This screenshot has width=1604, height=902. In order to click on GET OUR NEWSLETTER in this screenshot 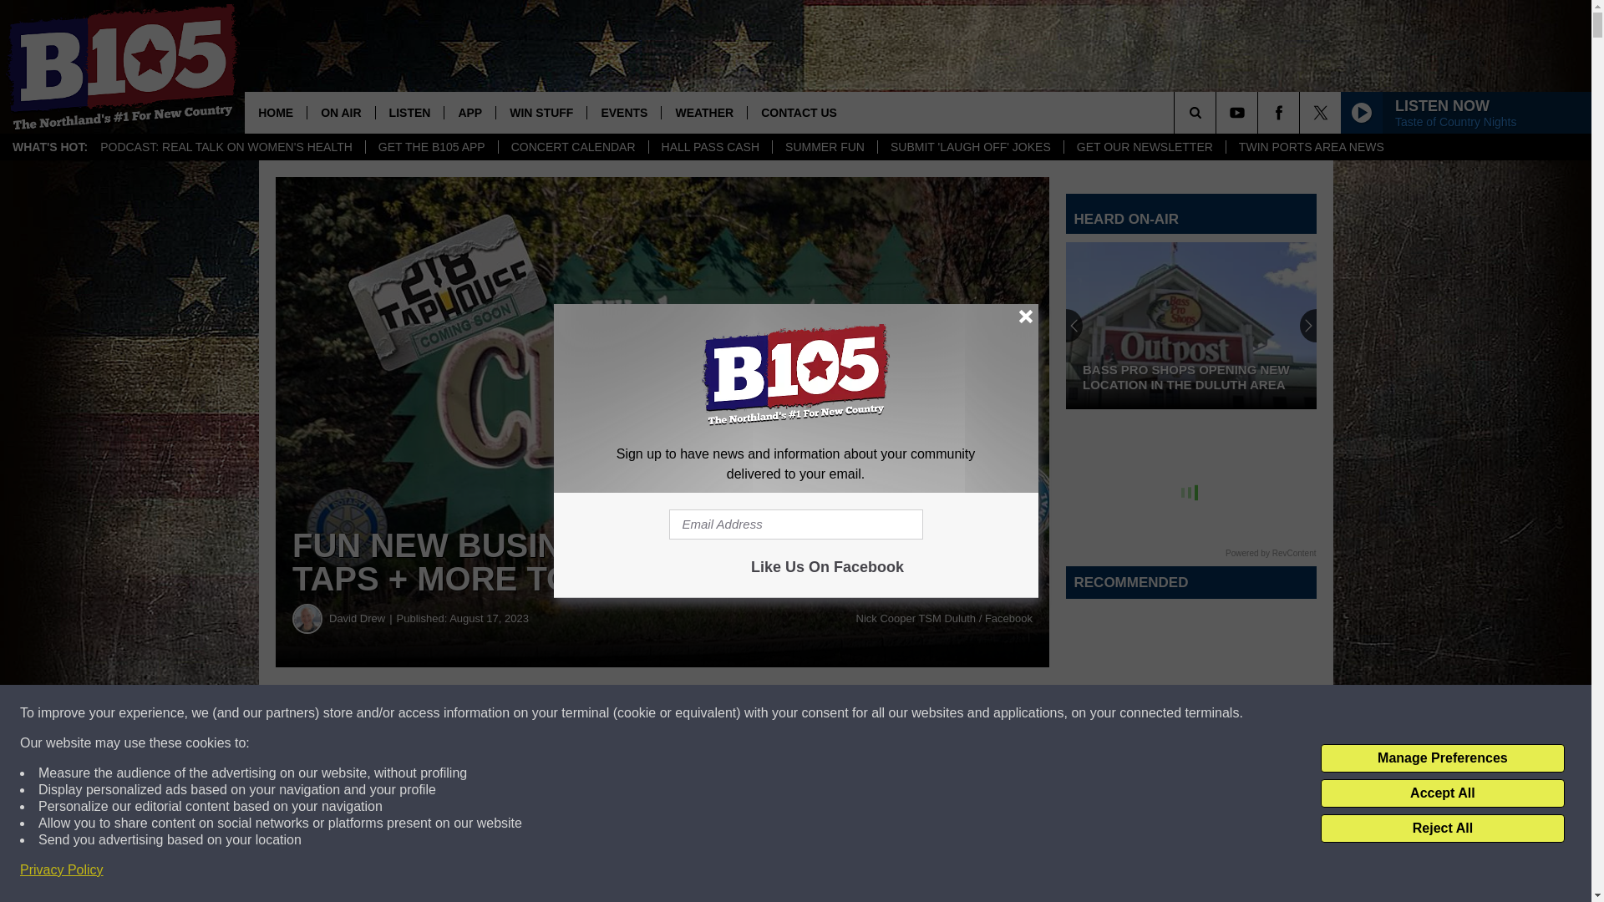, I will do `click(1144, 147)`.